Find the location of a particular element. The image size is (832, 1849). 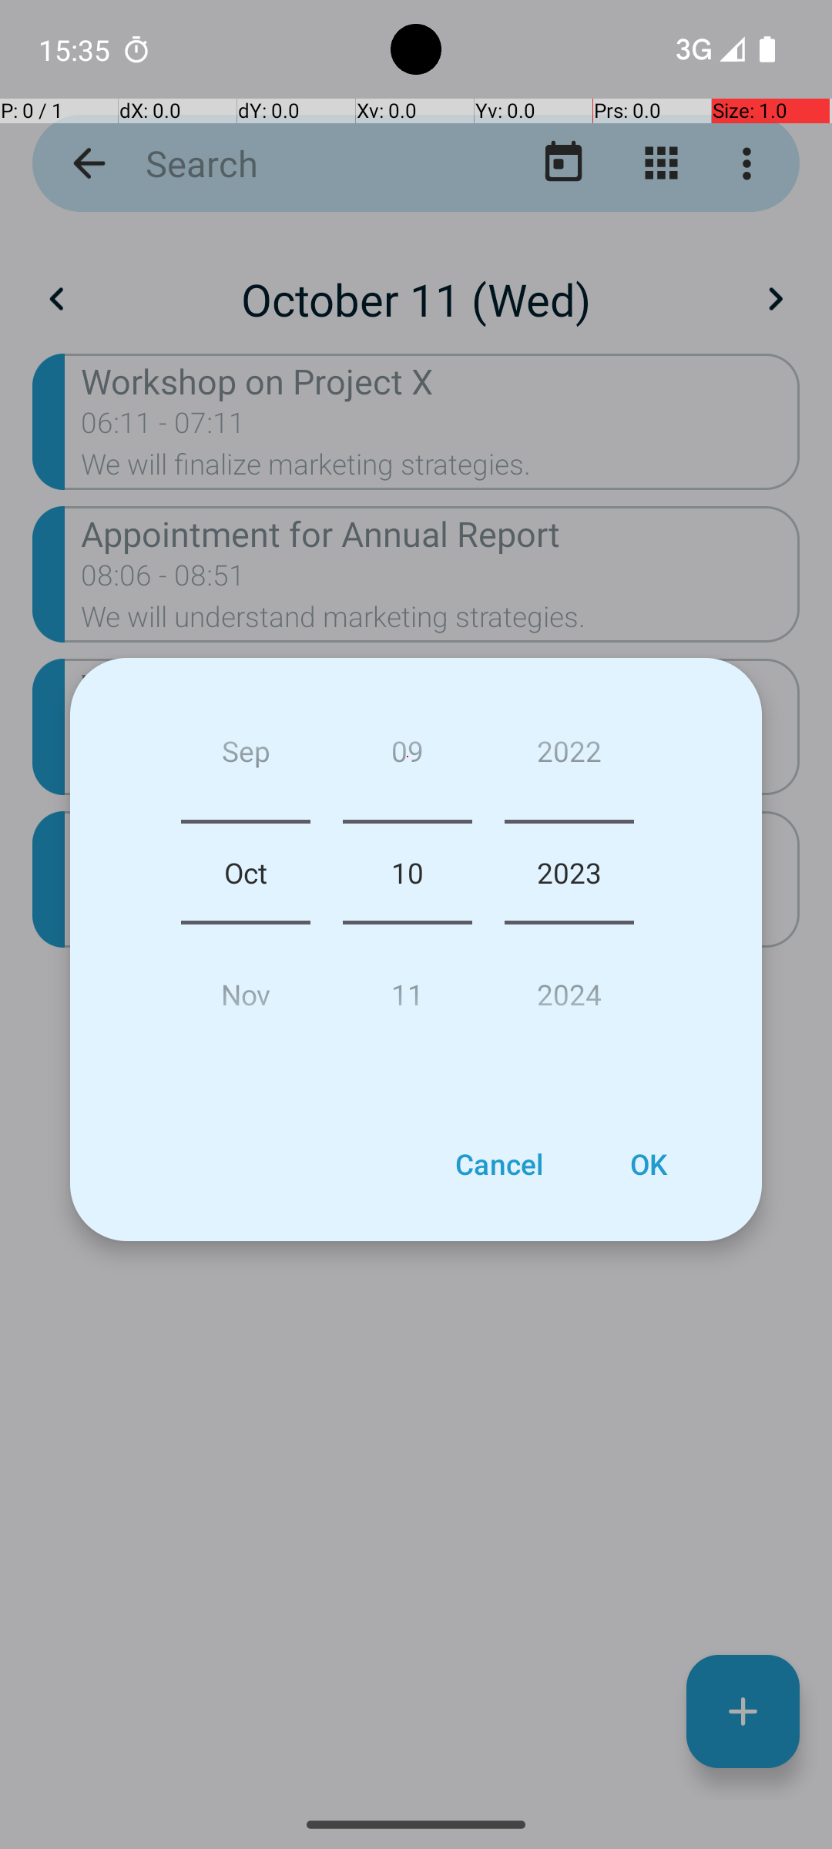

09 is located at coordinates (407, 757).